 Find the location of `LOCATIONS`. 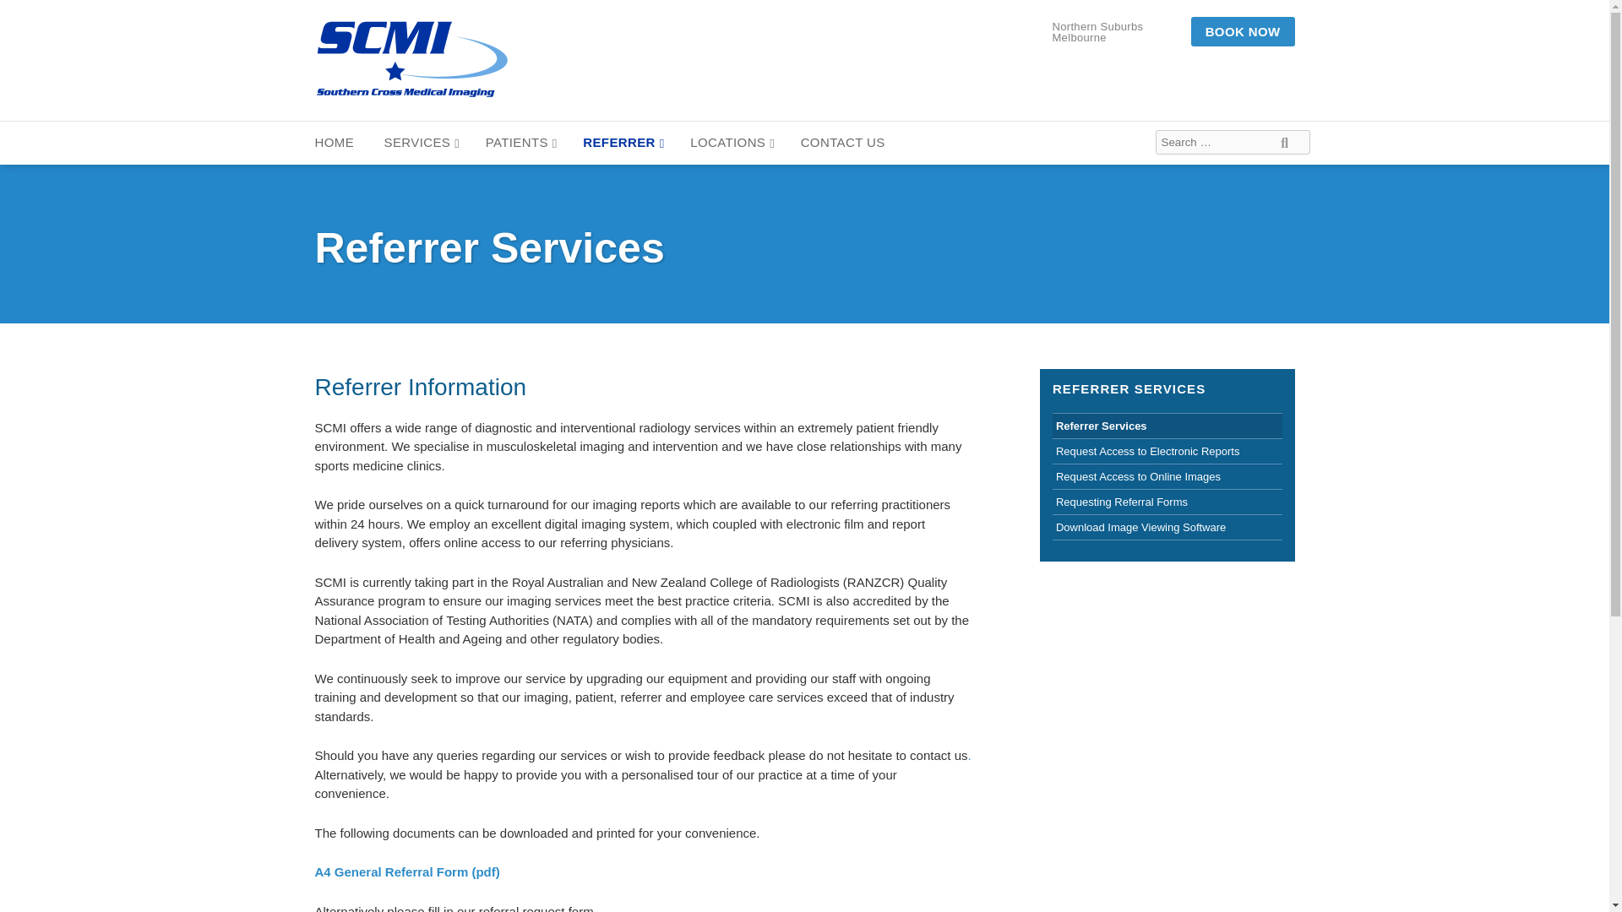

LOCATIONS is located at coordinates (732, 143).